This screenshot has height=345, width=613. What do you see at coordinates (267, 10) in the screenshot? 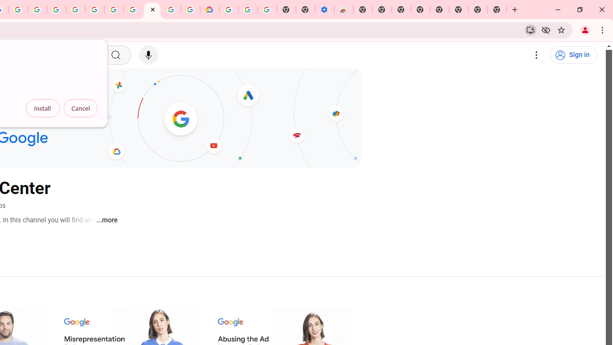
I see `Turn cookies on or off - Computer - Google Account Help` at bounding box center [267, 10].